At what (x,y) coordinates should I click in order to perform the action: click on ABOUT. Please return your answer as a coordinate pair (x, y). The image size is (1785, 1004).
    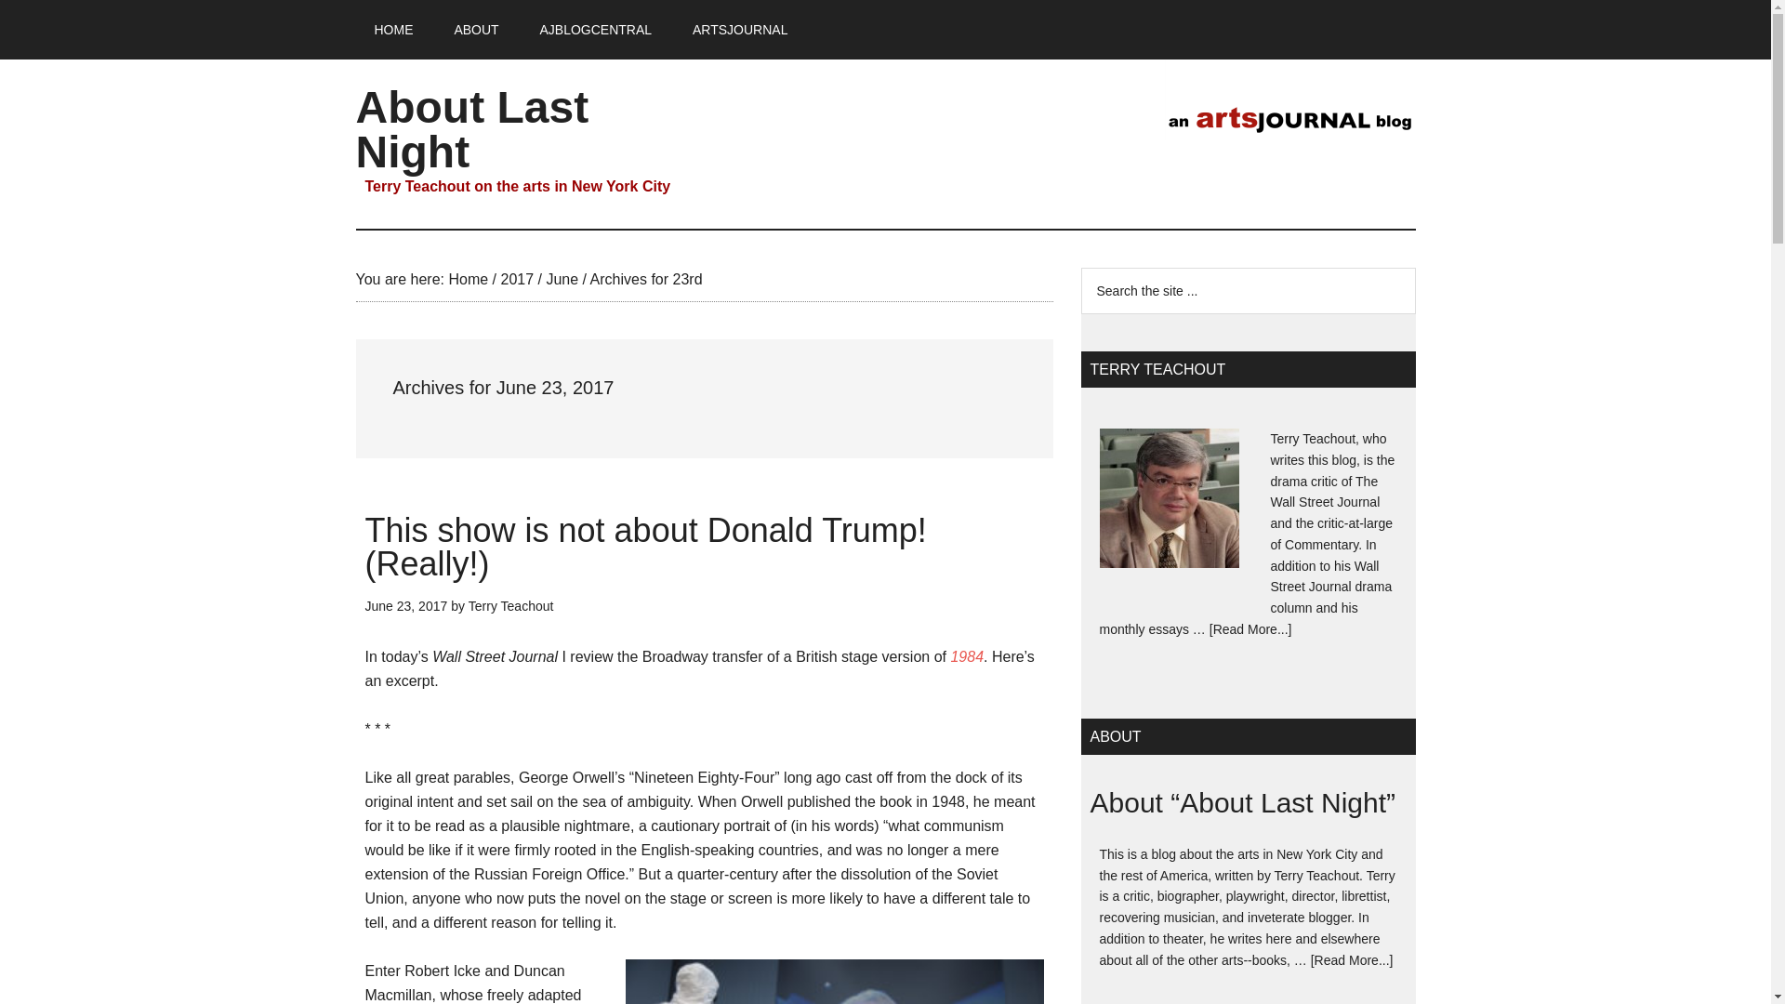
    Looking at the image, I should click on (476, 30).